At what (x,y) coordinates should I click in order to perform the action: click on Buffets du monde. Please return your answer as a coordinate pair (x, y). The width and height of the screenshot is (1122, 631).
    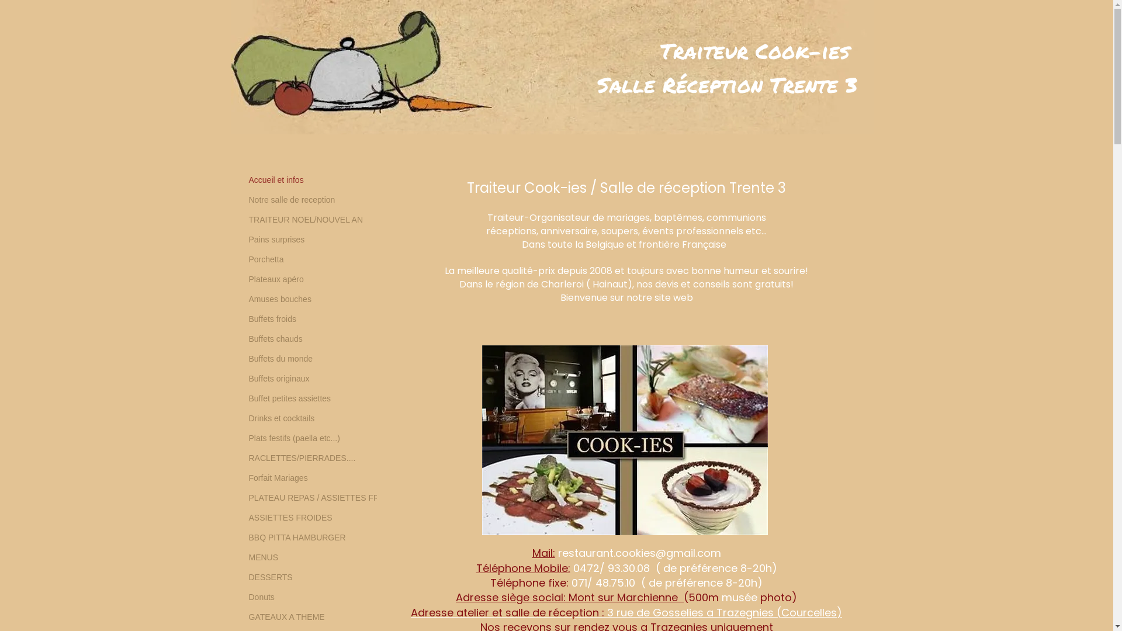
    Looking at the image, I should click on (280, 359).